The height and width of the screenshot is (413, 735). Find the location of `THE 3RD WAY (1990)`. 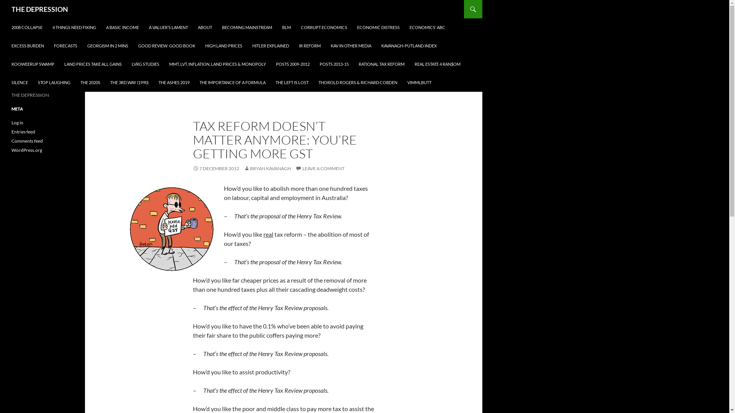

THE 3RD WAY (1990) is located at coordinates (129, 83).